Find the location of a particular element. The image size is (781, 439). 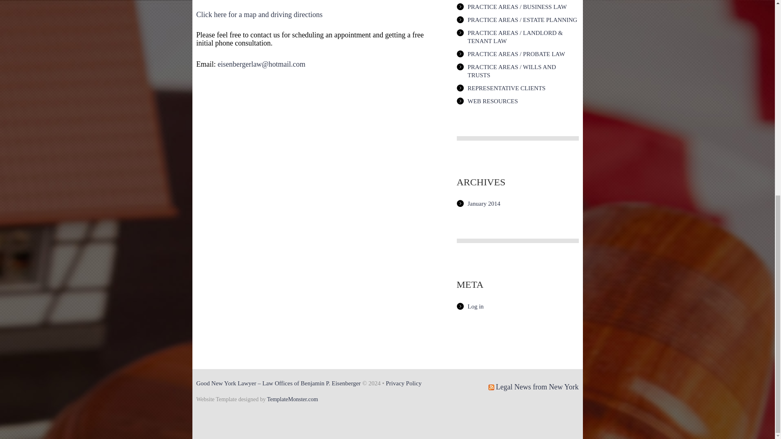

Landlord Tenant Law, Real Estate Law, Wills and Trusts is located at coordinates (278, 383).